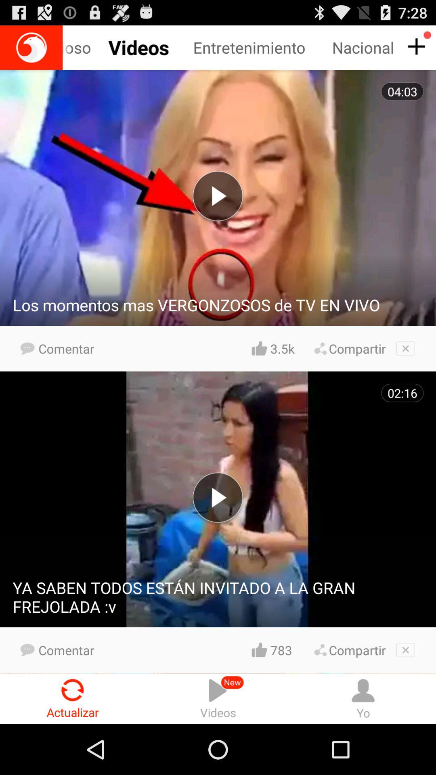  What do you see at coordinates (282, 348) in the screenshot?
I see `choose item next to comentar` at bounding box center [282, 348].